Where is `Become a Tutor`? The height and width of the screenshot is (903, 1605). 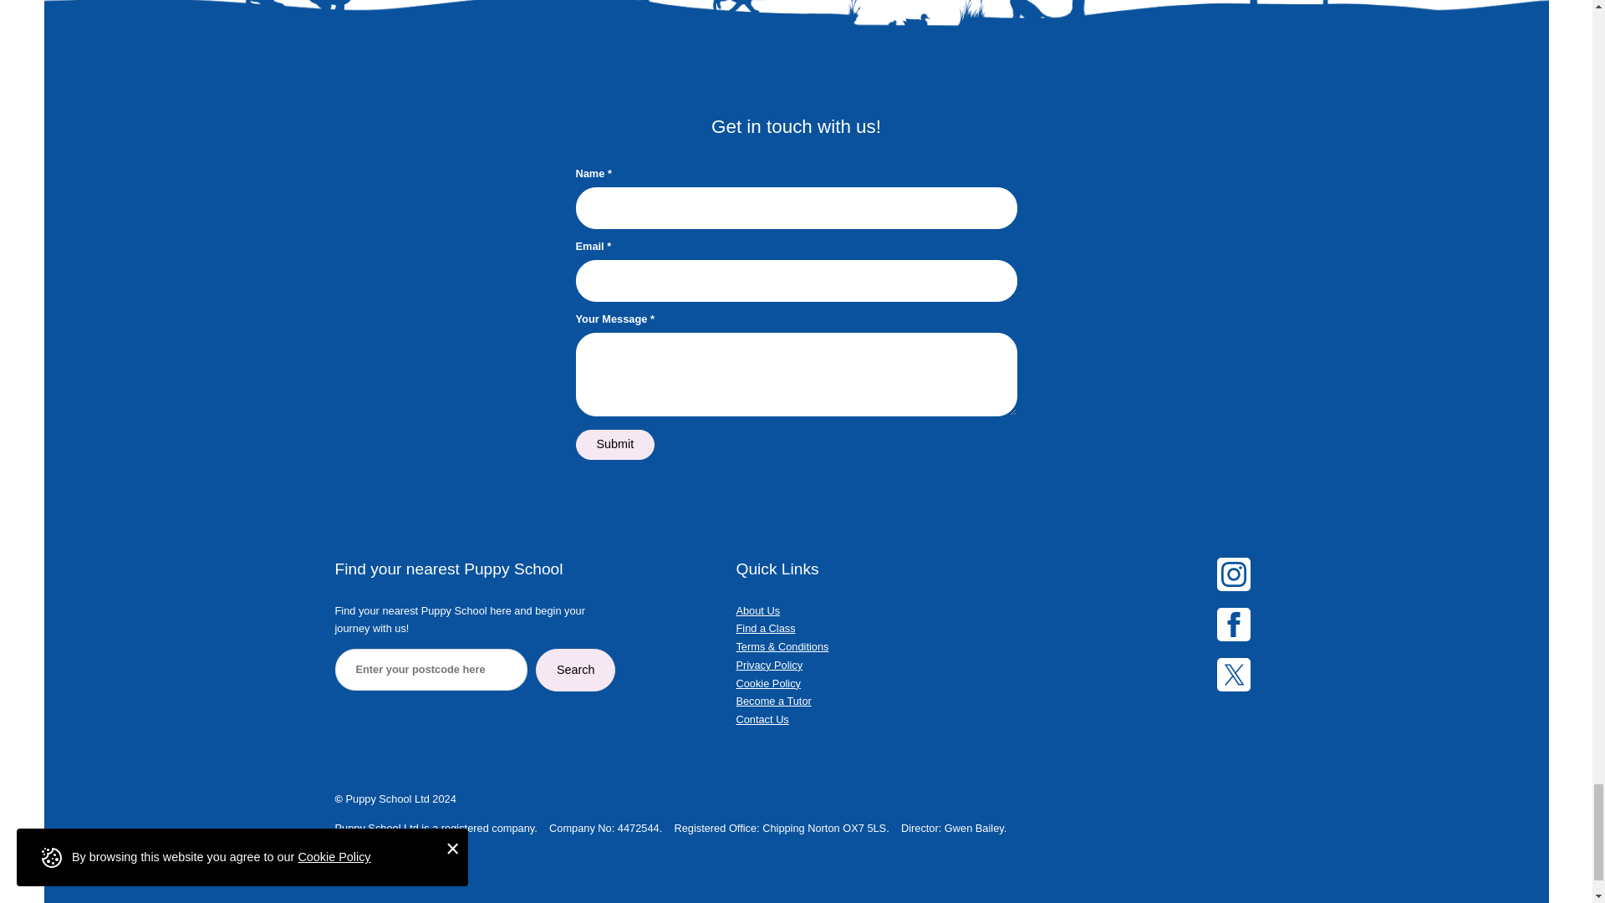
Become a Tutor is located at coordinates (772, 701).